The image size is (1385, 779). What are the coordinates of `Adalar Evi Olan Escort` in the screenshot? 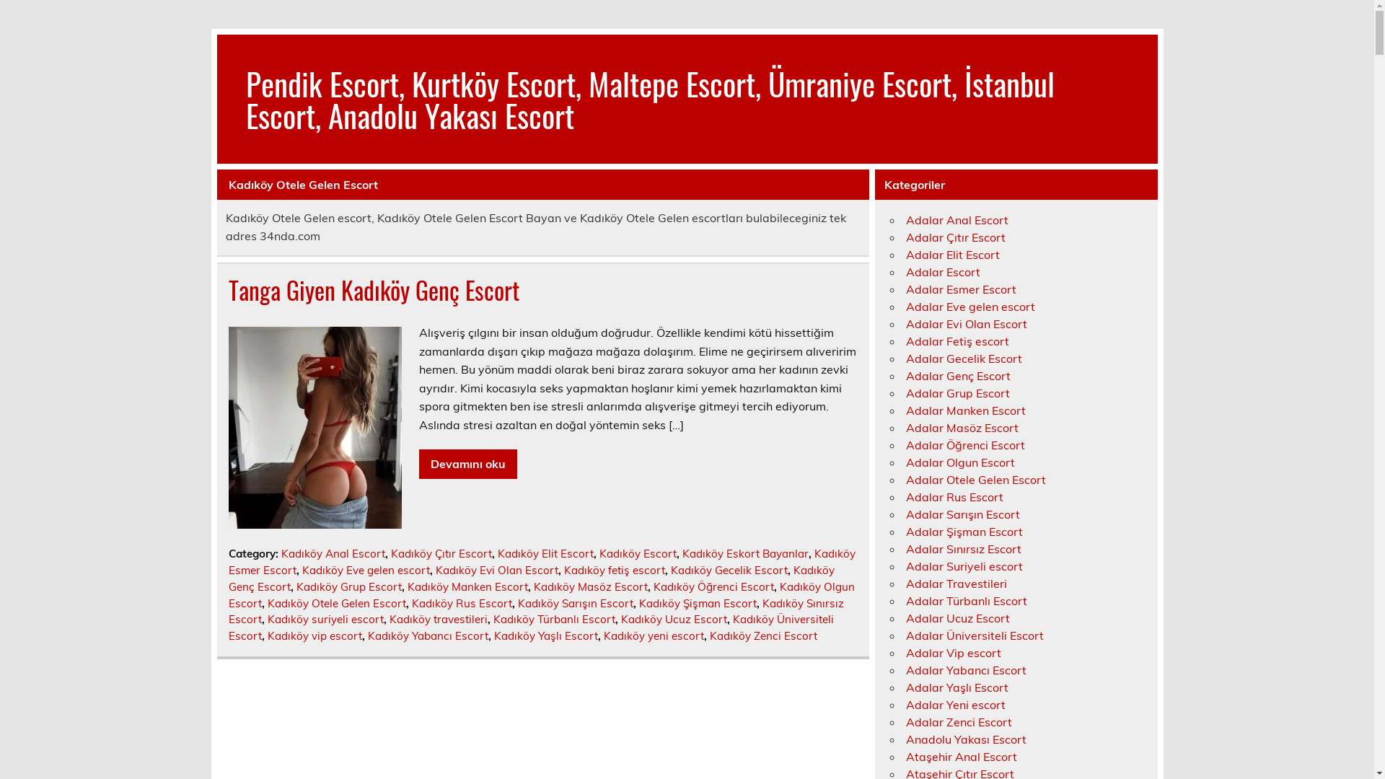 It's located at (967, 324).